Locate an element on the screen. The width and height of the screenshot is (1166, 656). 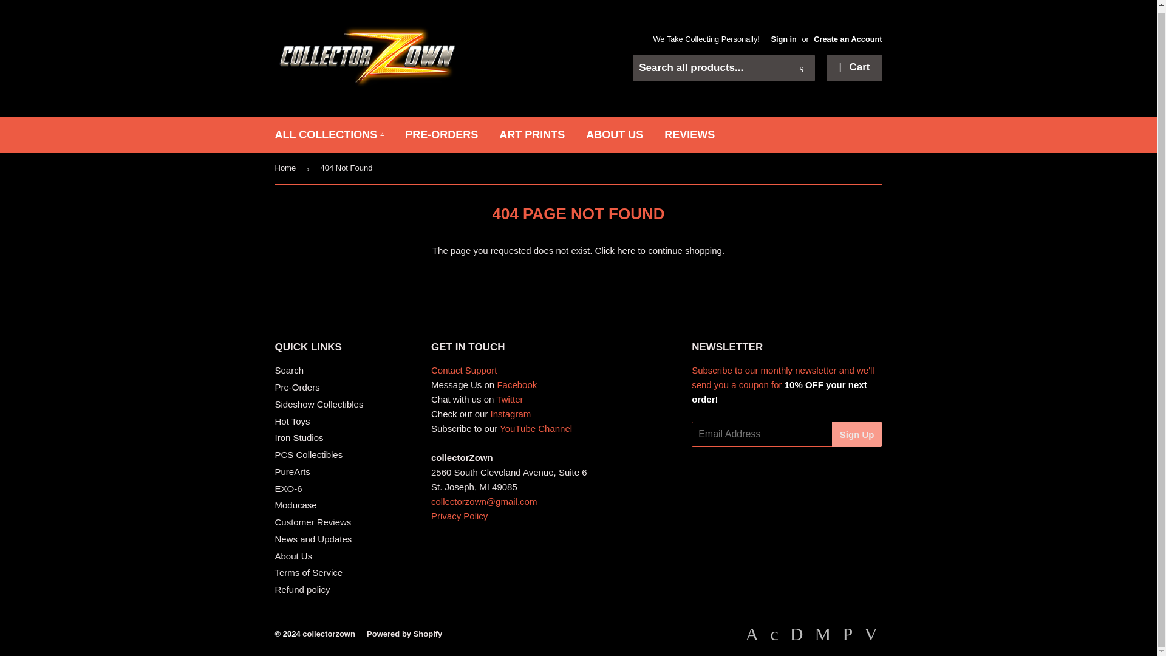
PCS Collectibles is located at coordinates (309, 454).